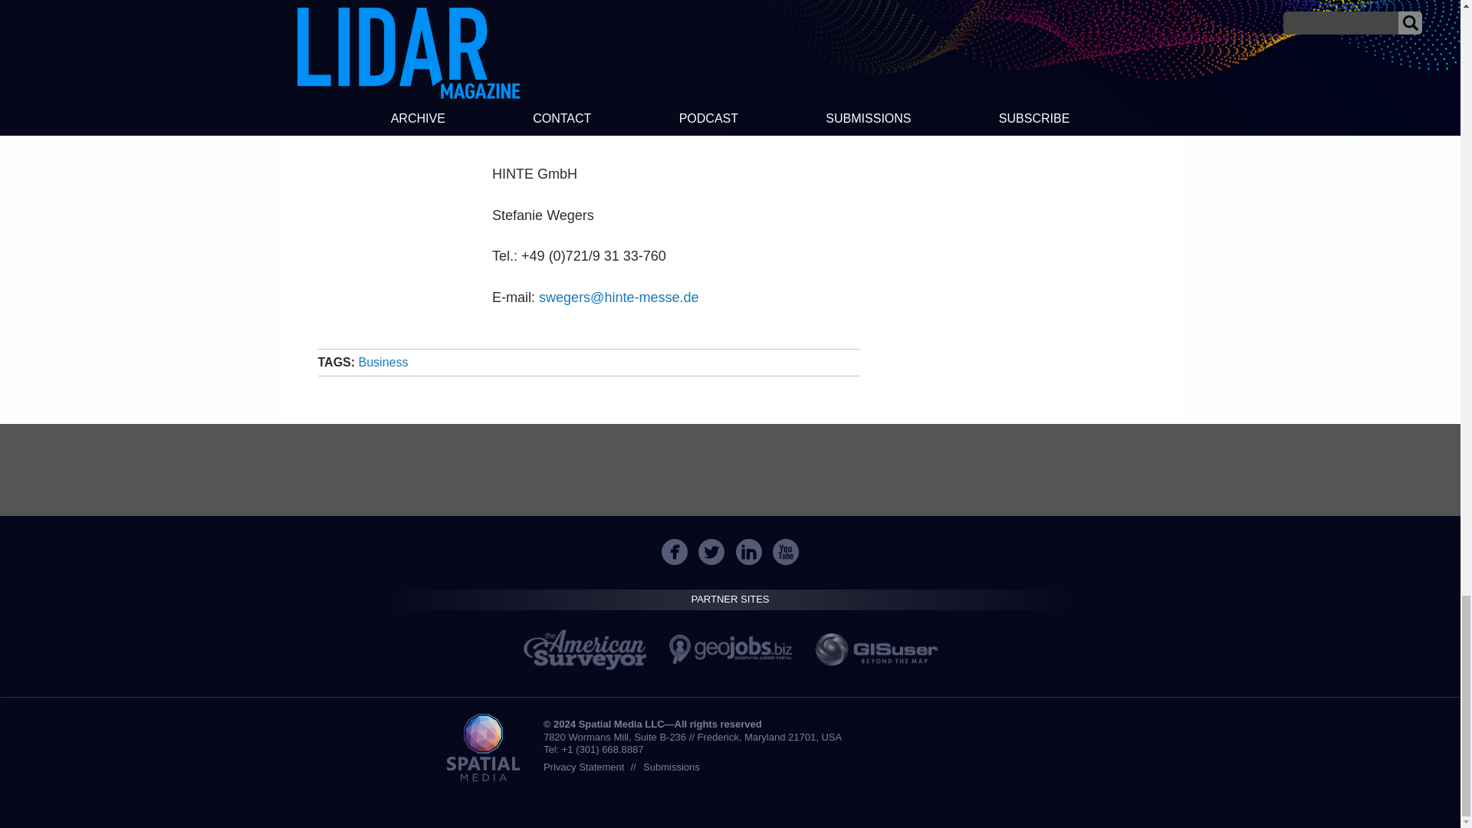  Describe the element at coordinates (583, 767) in the screenshot. I see `Privacy Statement` at that location.